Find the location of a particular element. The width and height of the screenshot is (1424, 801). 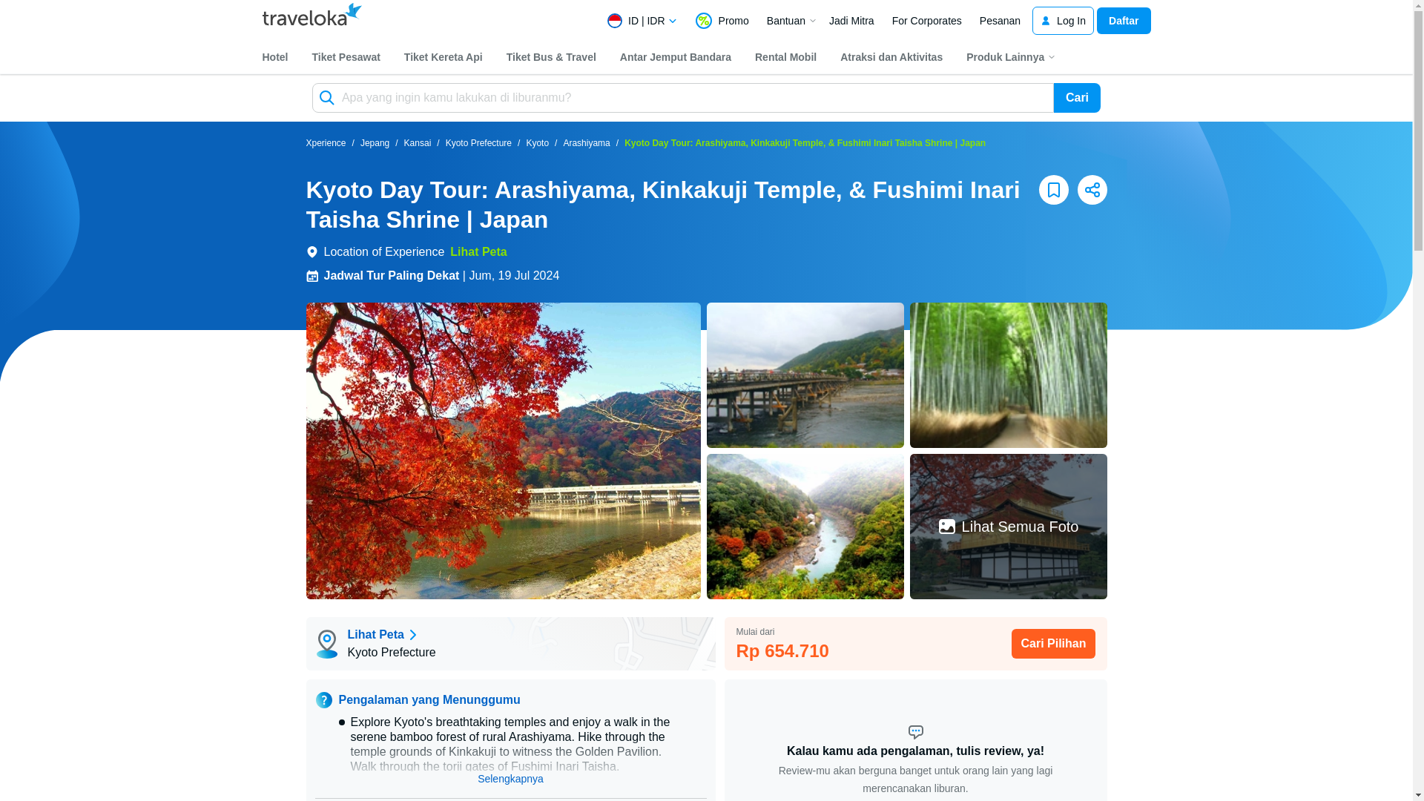

Kansai is located at coordinates (418, 144).